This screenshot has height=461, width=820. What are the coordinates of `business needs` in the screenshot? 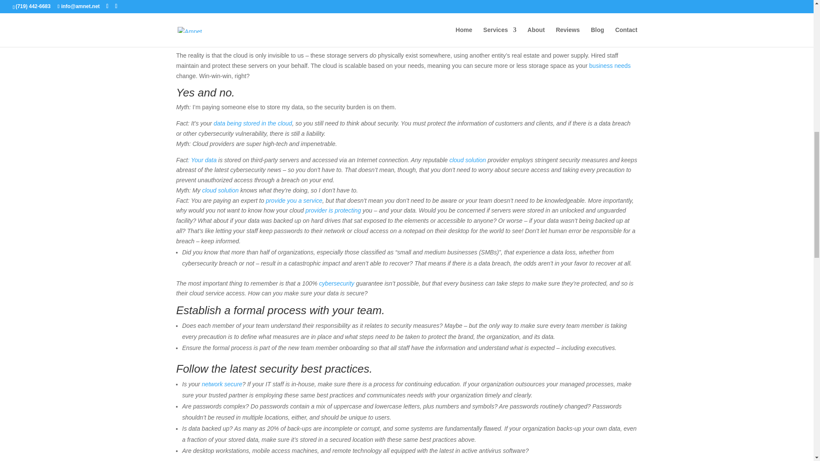 It's located at (610, 66).